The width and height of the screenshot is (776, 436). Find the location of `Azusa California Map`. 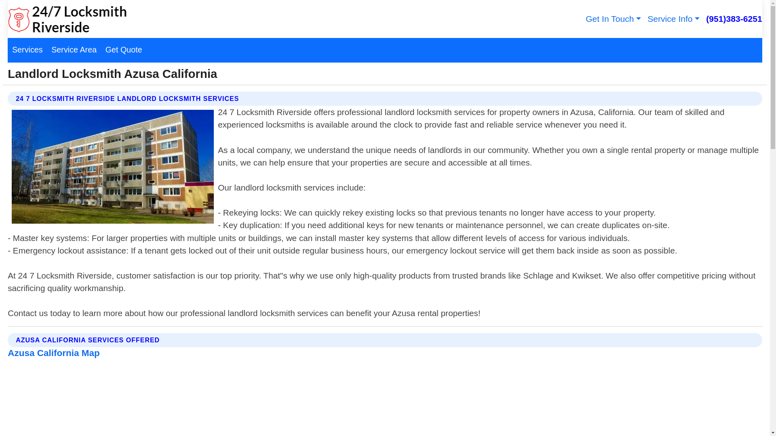

Azusa California Map is located at coordinates (53, 353).